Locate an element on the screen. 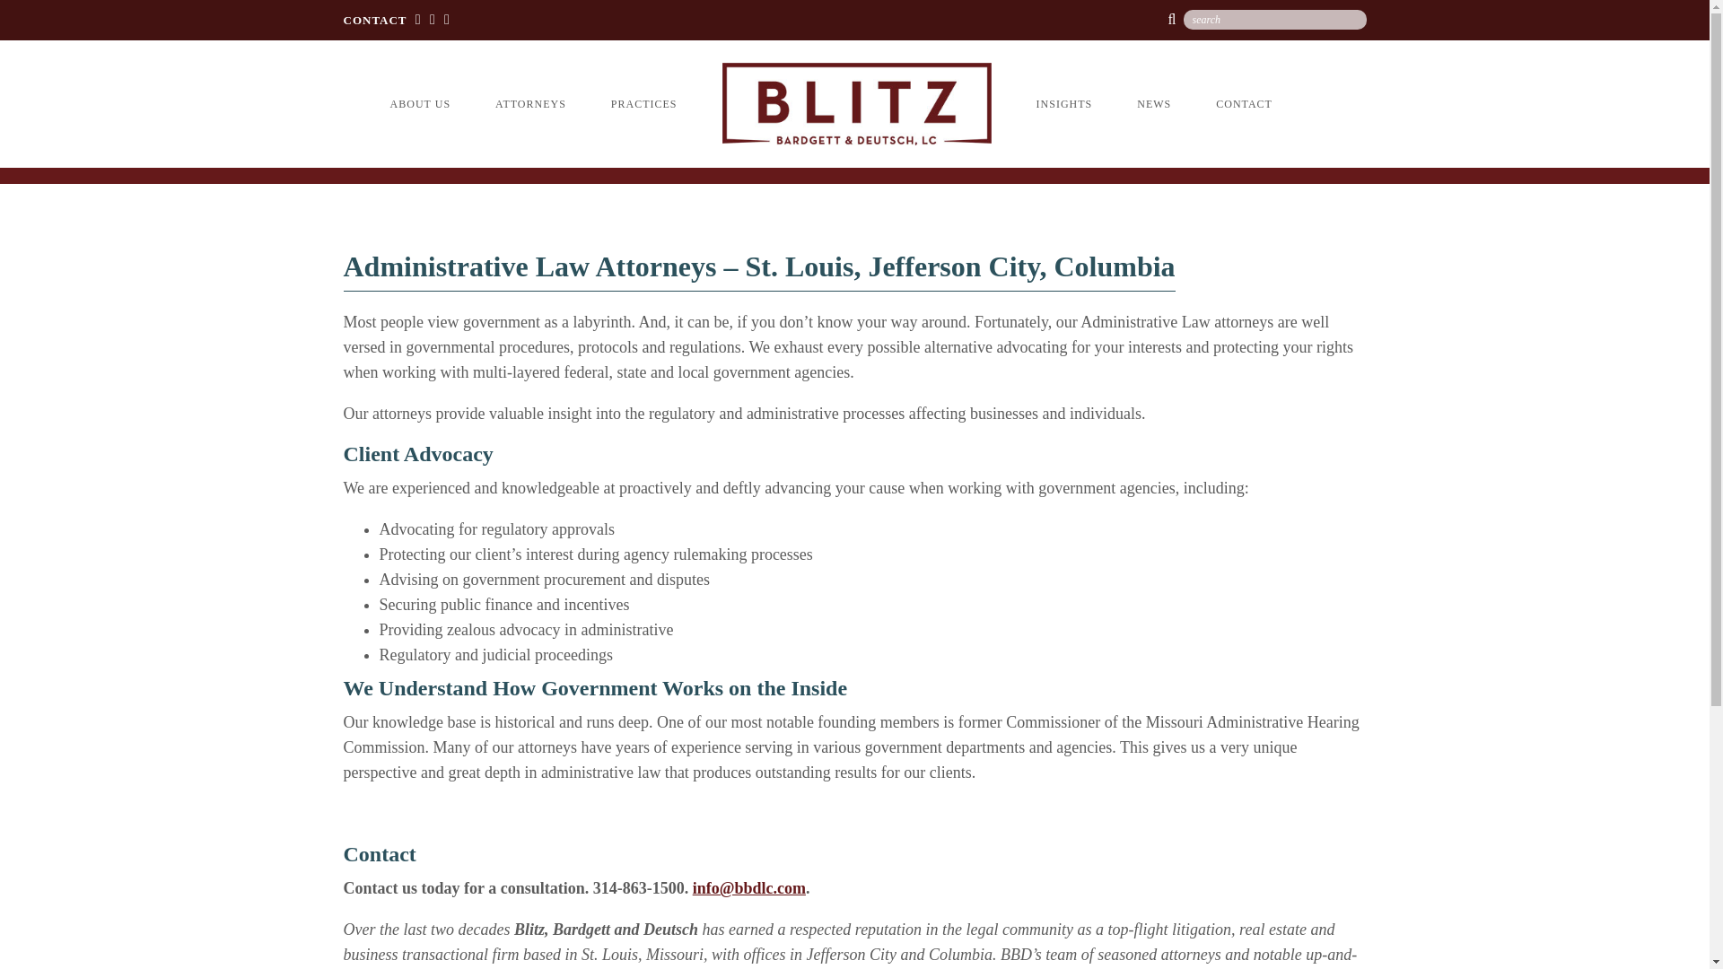 The height and width of the screenshot is (969, 1723). CONTACT is located at coordinates (375, 20).